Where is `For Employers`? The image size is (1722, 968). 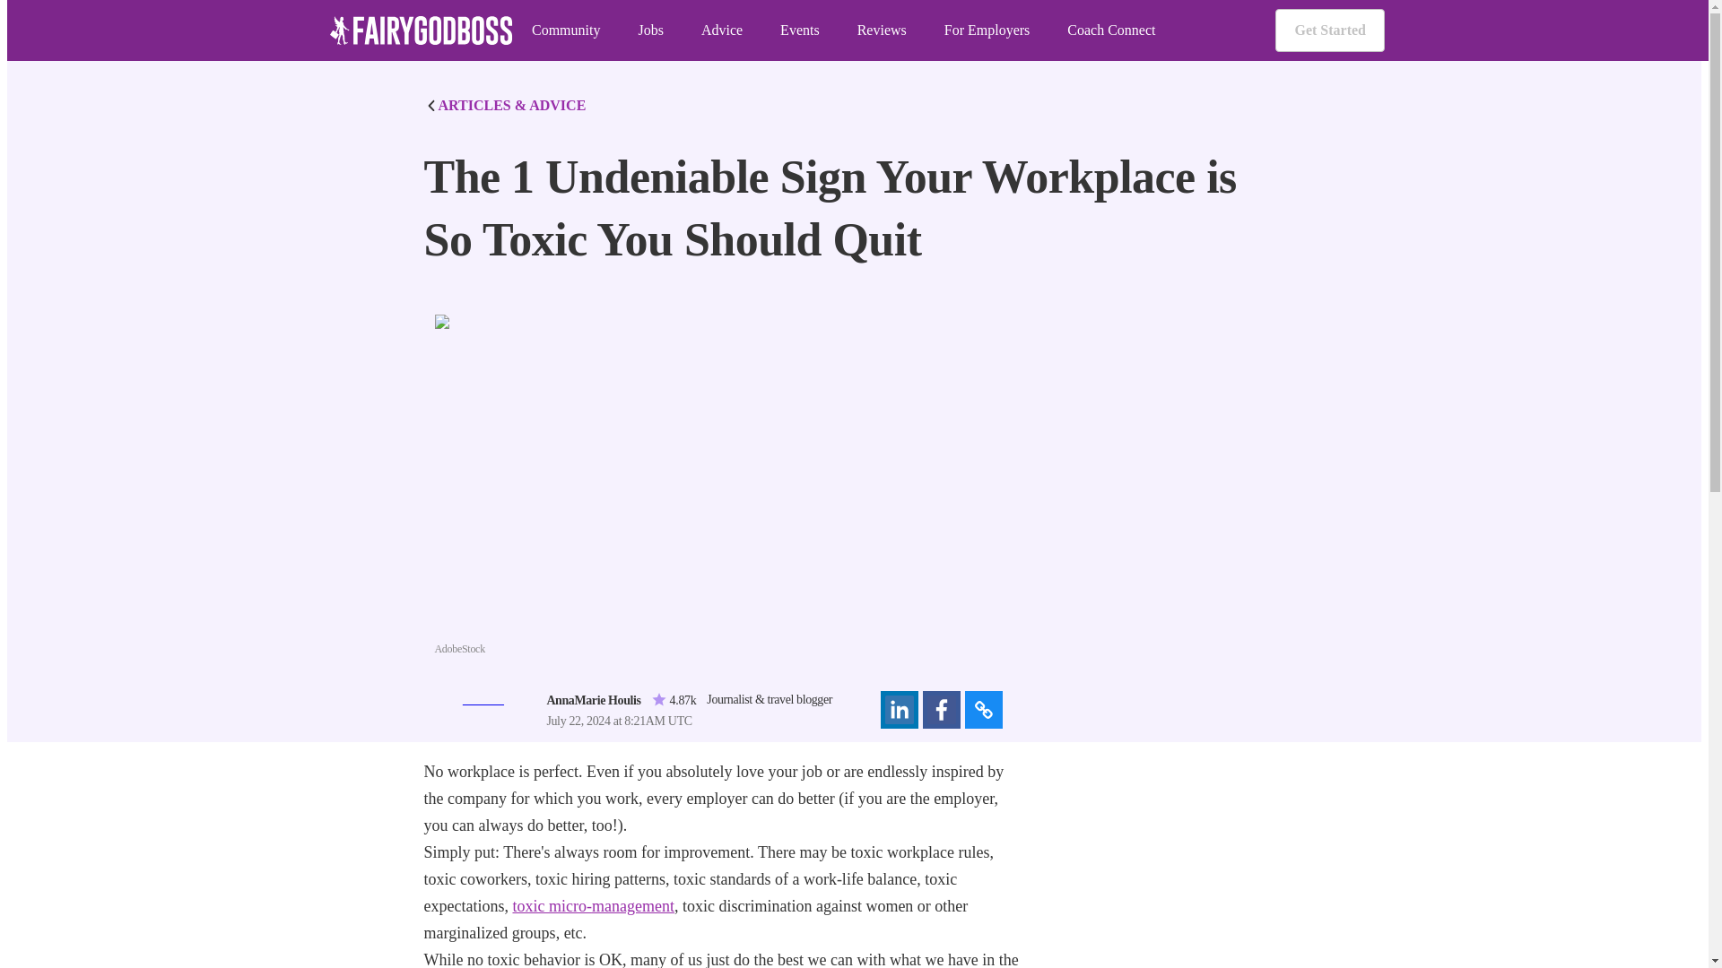 For Employers is located at coordinates (987, 30).